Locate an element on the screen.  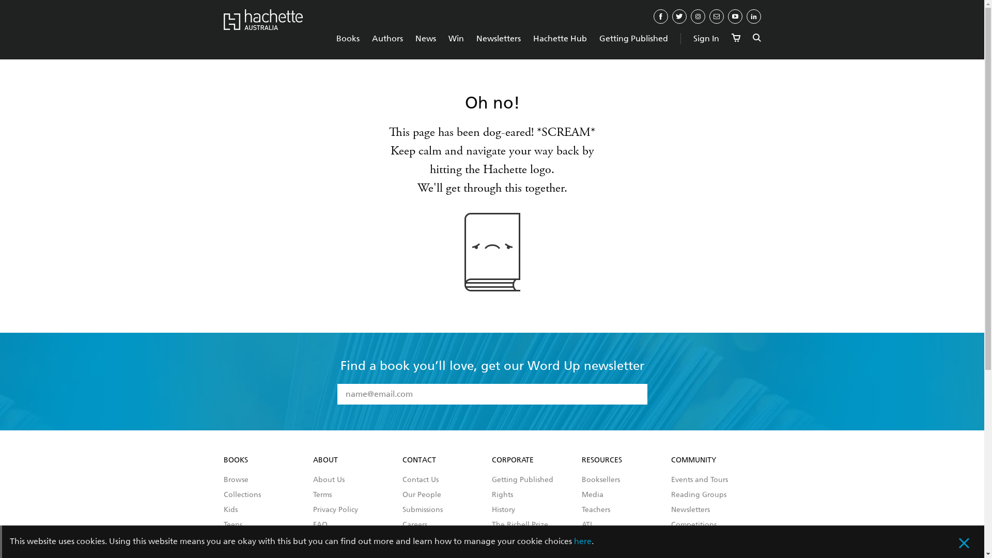
Sign In is located at coordinates (706, 38).